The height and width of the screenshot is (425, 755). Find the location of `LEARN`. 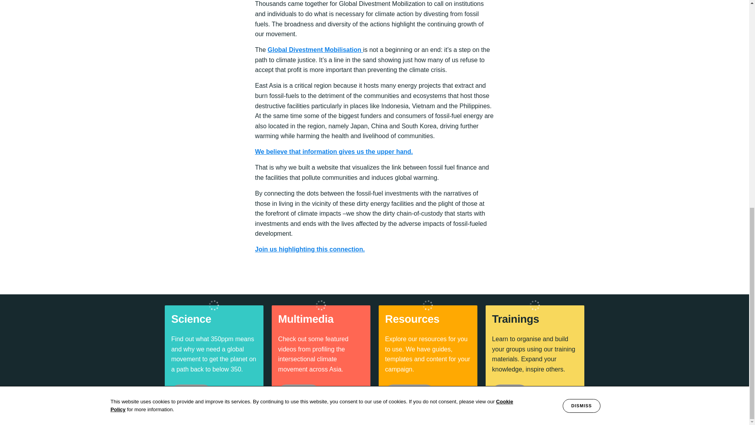

LEARN is located at coordinates (191, 393).